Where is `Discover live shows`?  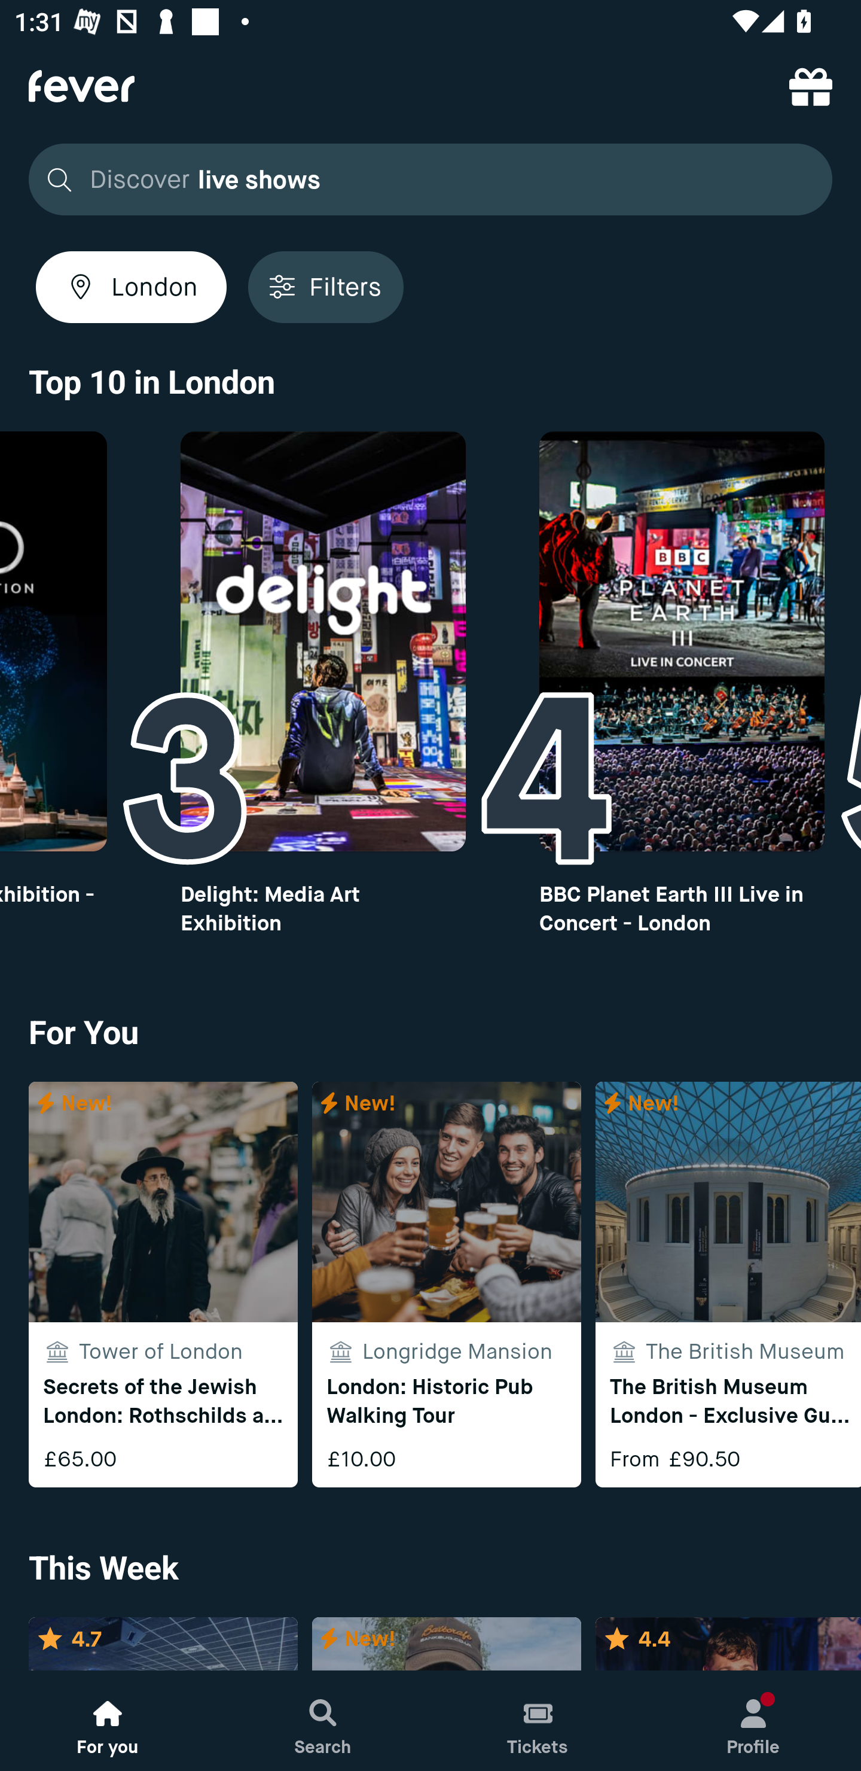
Discover live shows is located at coordinates (425, 179).